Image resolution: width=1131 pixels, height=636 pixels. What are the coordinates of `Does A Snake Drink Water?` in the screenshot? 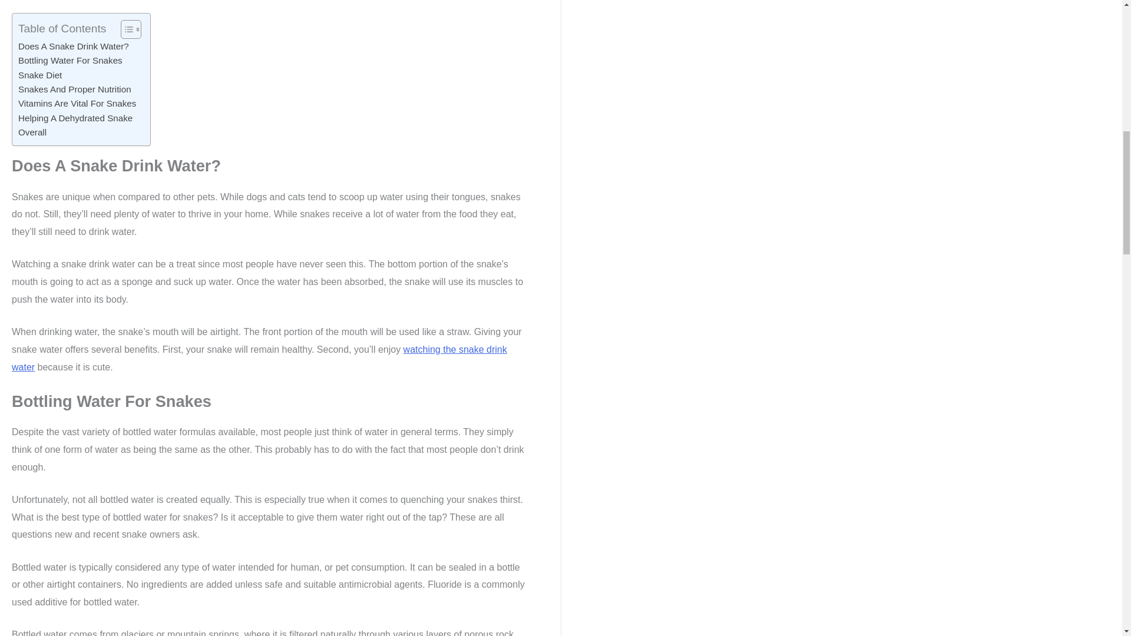 It's located at (73, 46).